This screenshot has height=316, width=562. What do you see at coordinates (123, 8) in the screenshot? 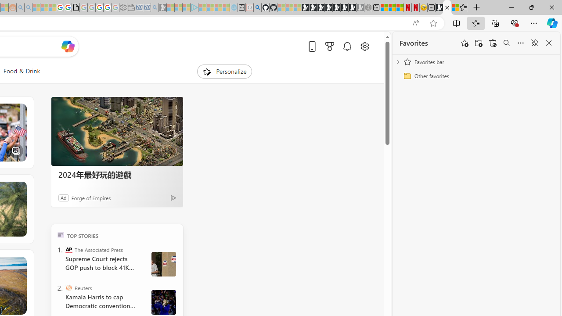
I see `Settings - Sleeping` at bounding box center [123, 8].